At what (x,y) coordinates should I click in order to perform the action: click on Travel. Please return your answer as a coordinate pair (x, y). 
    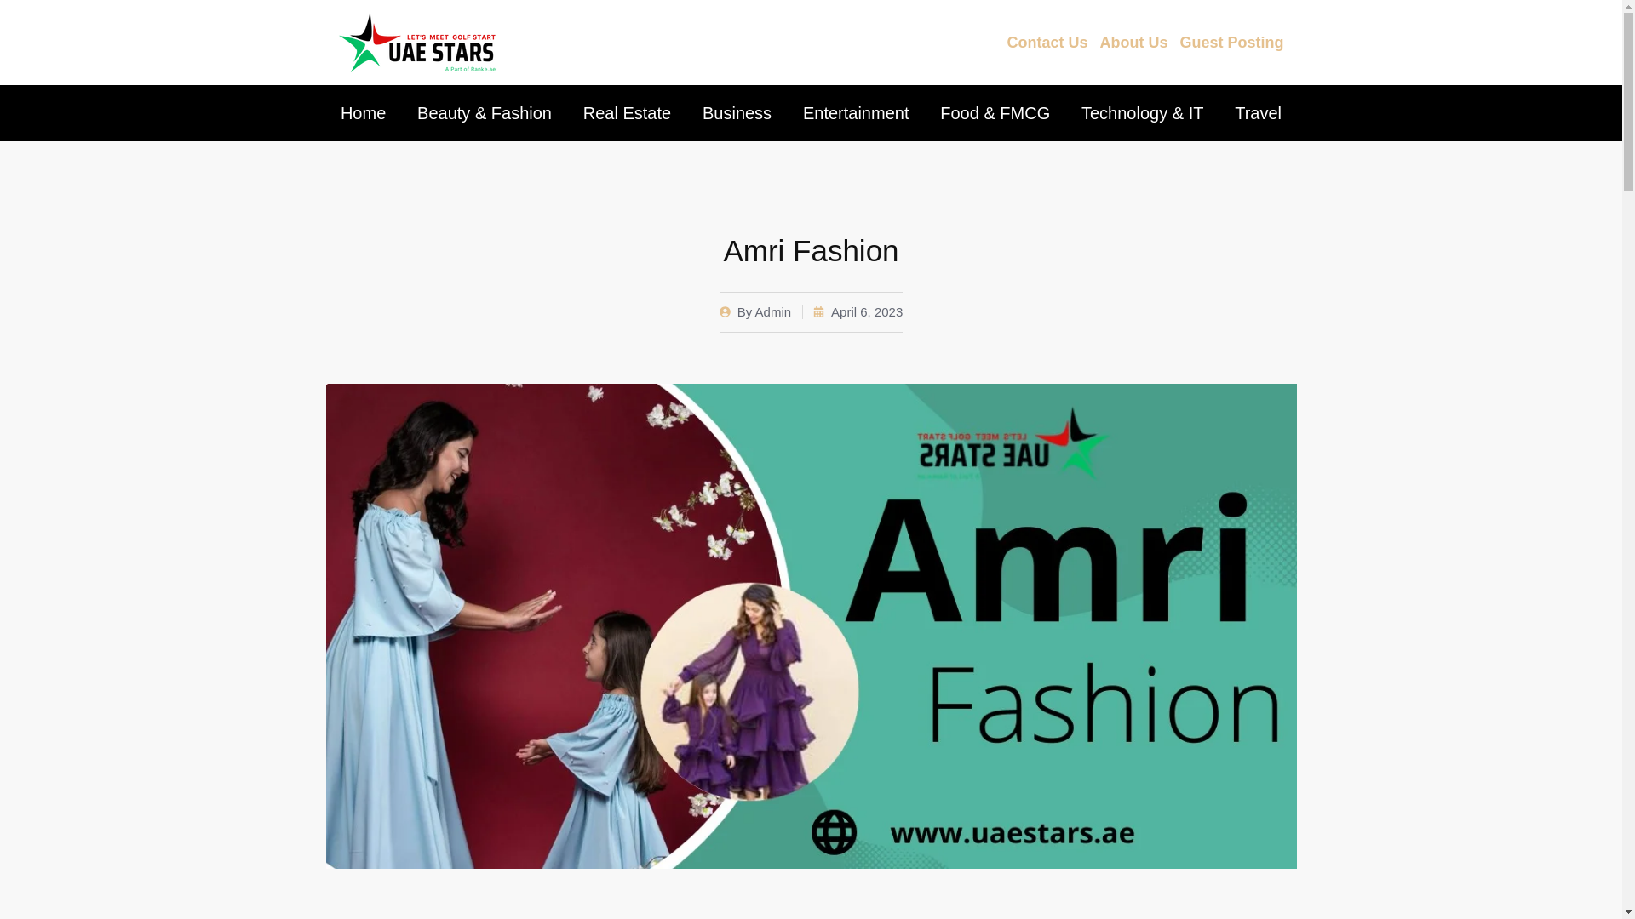
    Looking at the image, I should click on (1258, 112).